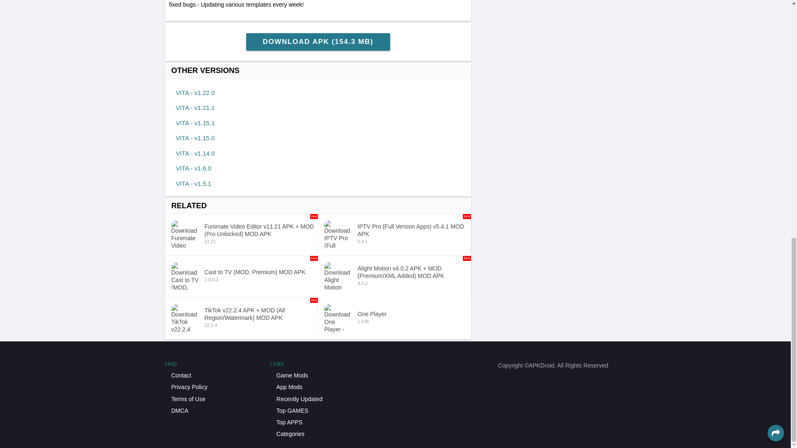 The height and width of the screenshot is (448, 797). I want to click on VITA - v1.22.0, so click(192, 93).